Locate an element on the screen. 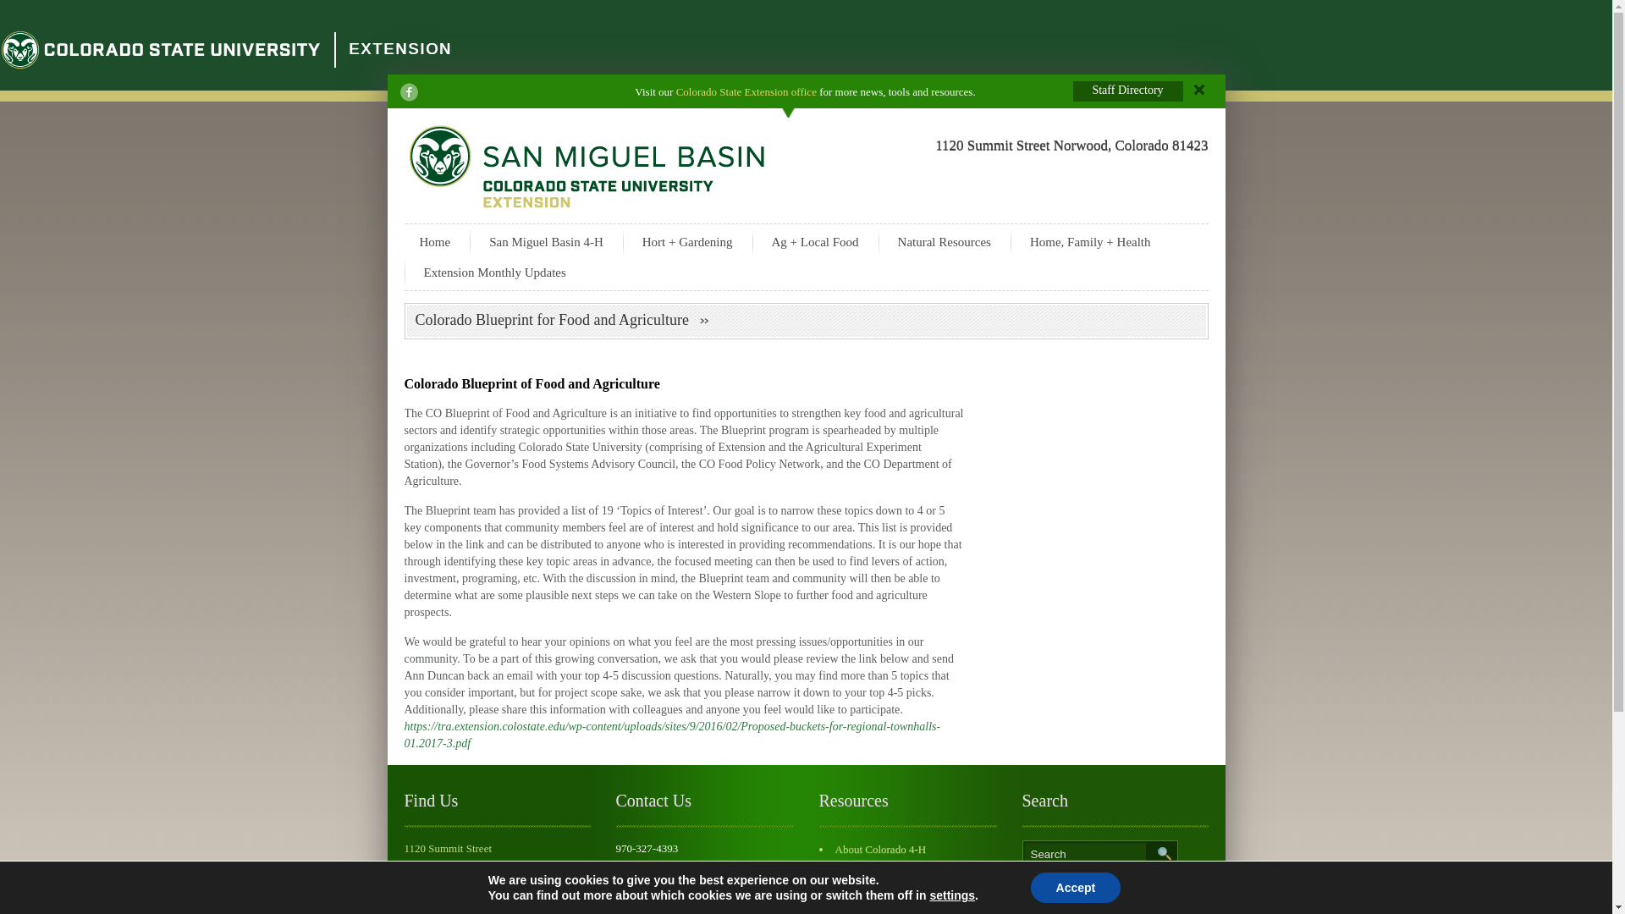 This screenshot has width=1625, height=914. San Miguel Basin 4-H is located at coordinates (547, 241).